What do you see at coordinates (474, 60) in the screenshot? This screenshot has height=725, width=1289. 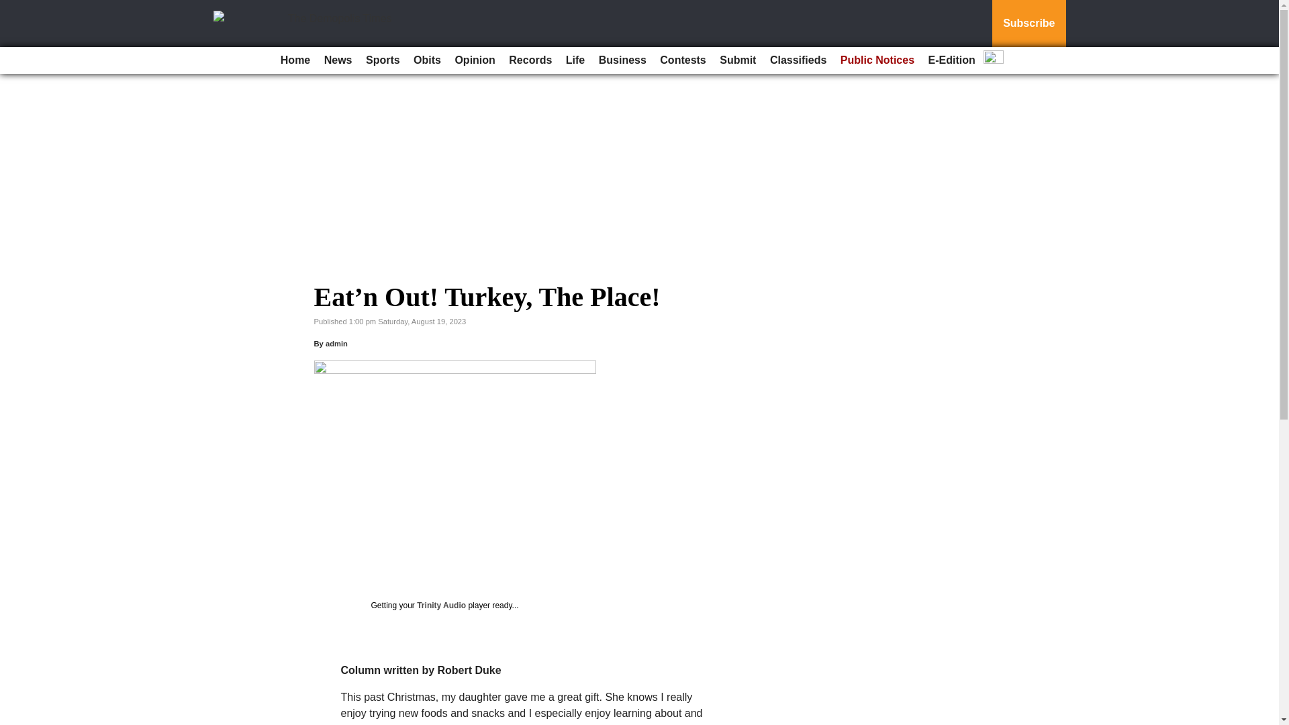 I see `Opinion` at bounding box center [474, 60].